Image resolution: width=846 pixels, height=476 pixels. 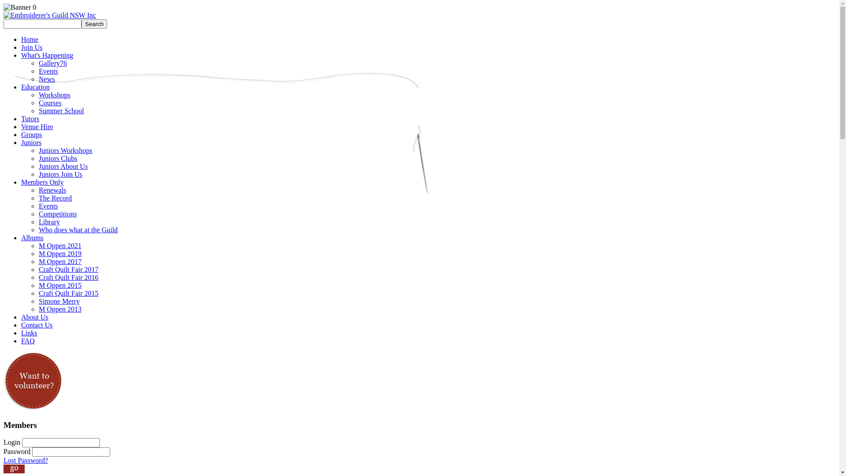 What do you see at coordinates (26, 460) in the screenshot?
I see `Lost Password?` at bounding box center [26, 460].